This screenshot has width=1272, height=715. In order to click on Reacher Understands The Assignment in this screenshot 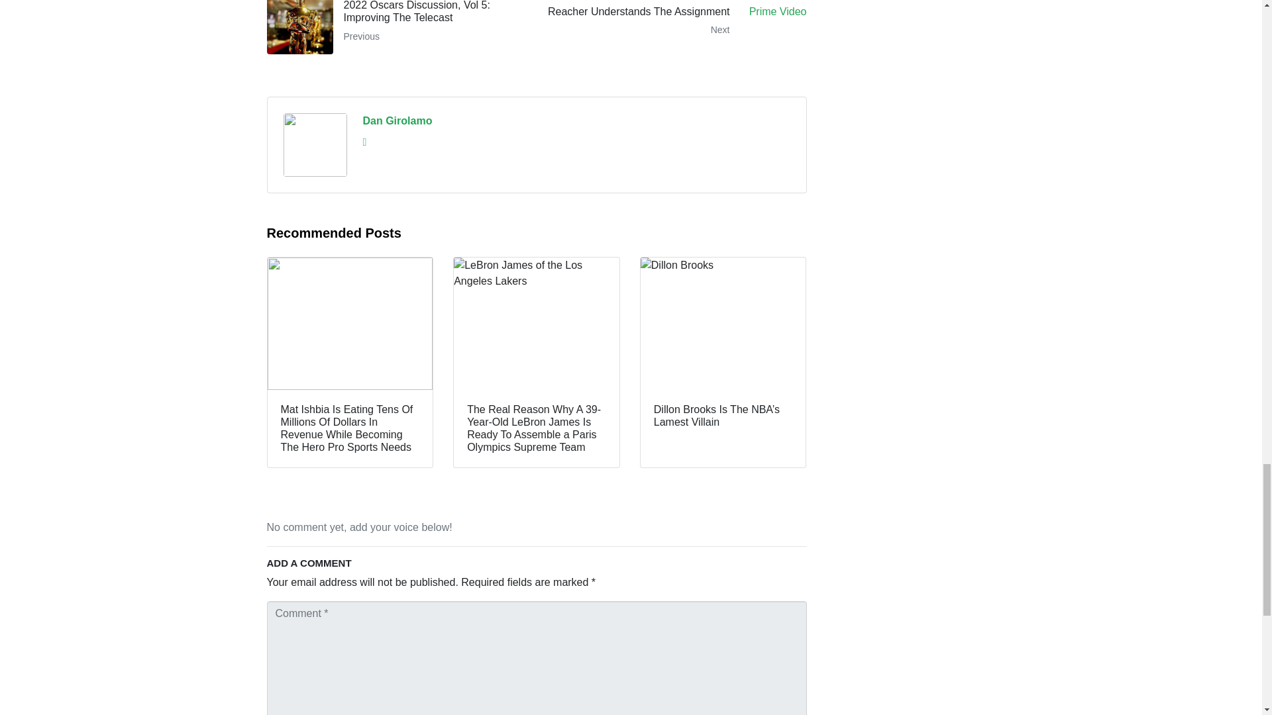, I will do `click(676, 27)`.